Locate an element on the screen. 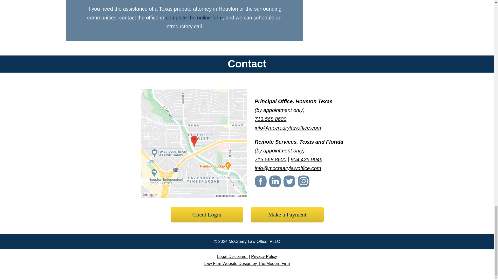 The height and width of the screenshot is (280, 498). Click to view this map on Google Maps is located at coordinates (194, 195).